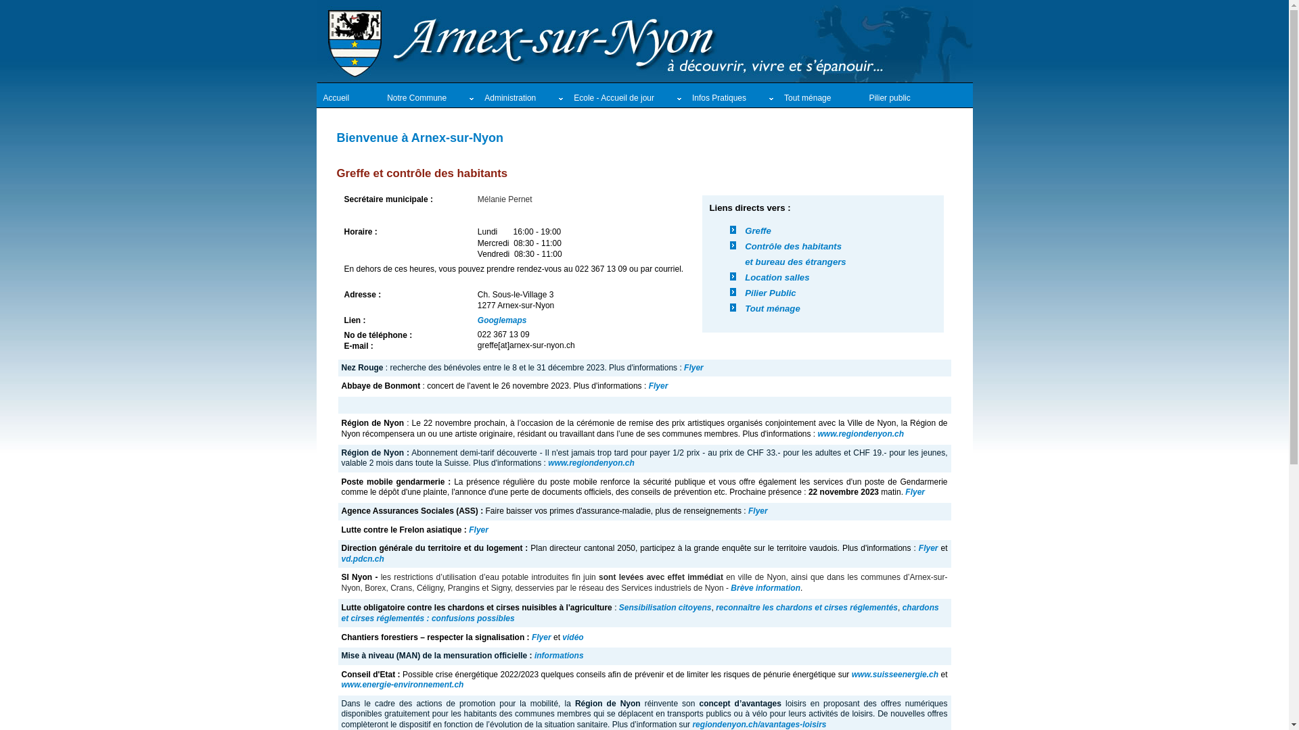 This screenshot has height=730, width=1299. I want to click on Ecole - Accueil de jour, so click(626, 99).